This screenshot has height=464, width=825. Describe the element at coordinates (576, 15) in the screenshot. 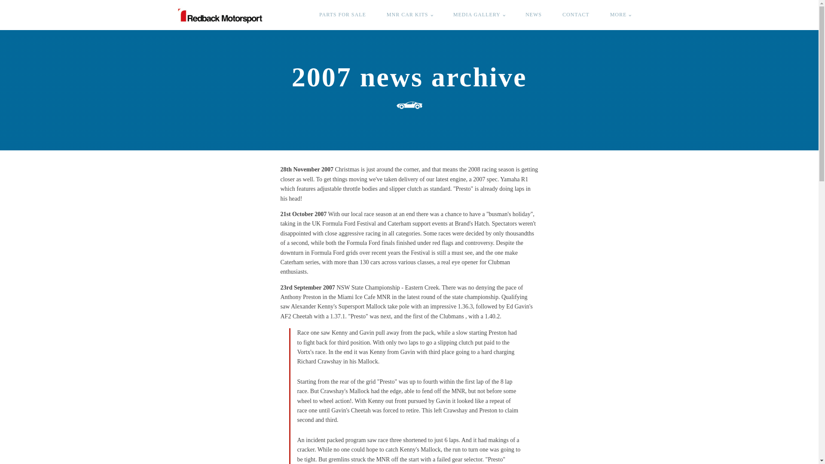

I see `CONTACT` at that location.